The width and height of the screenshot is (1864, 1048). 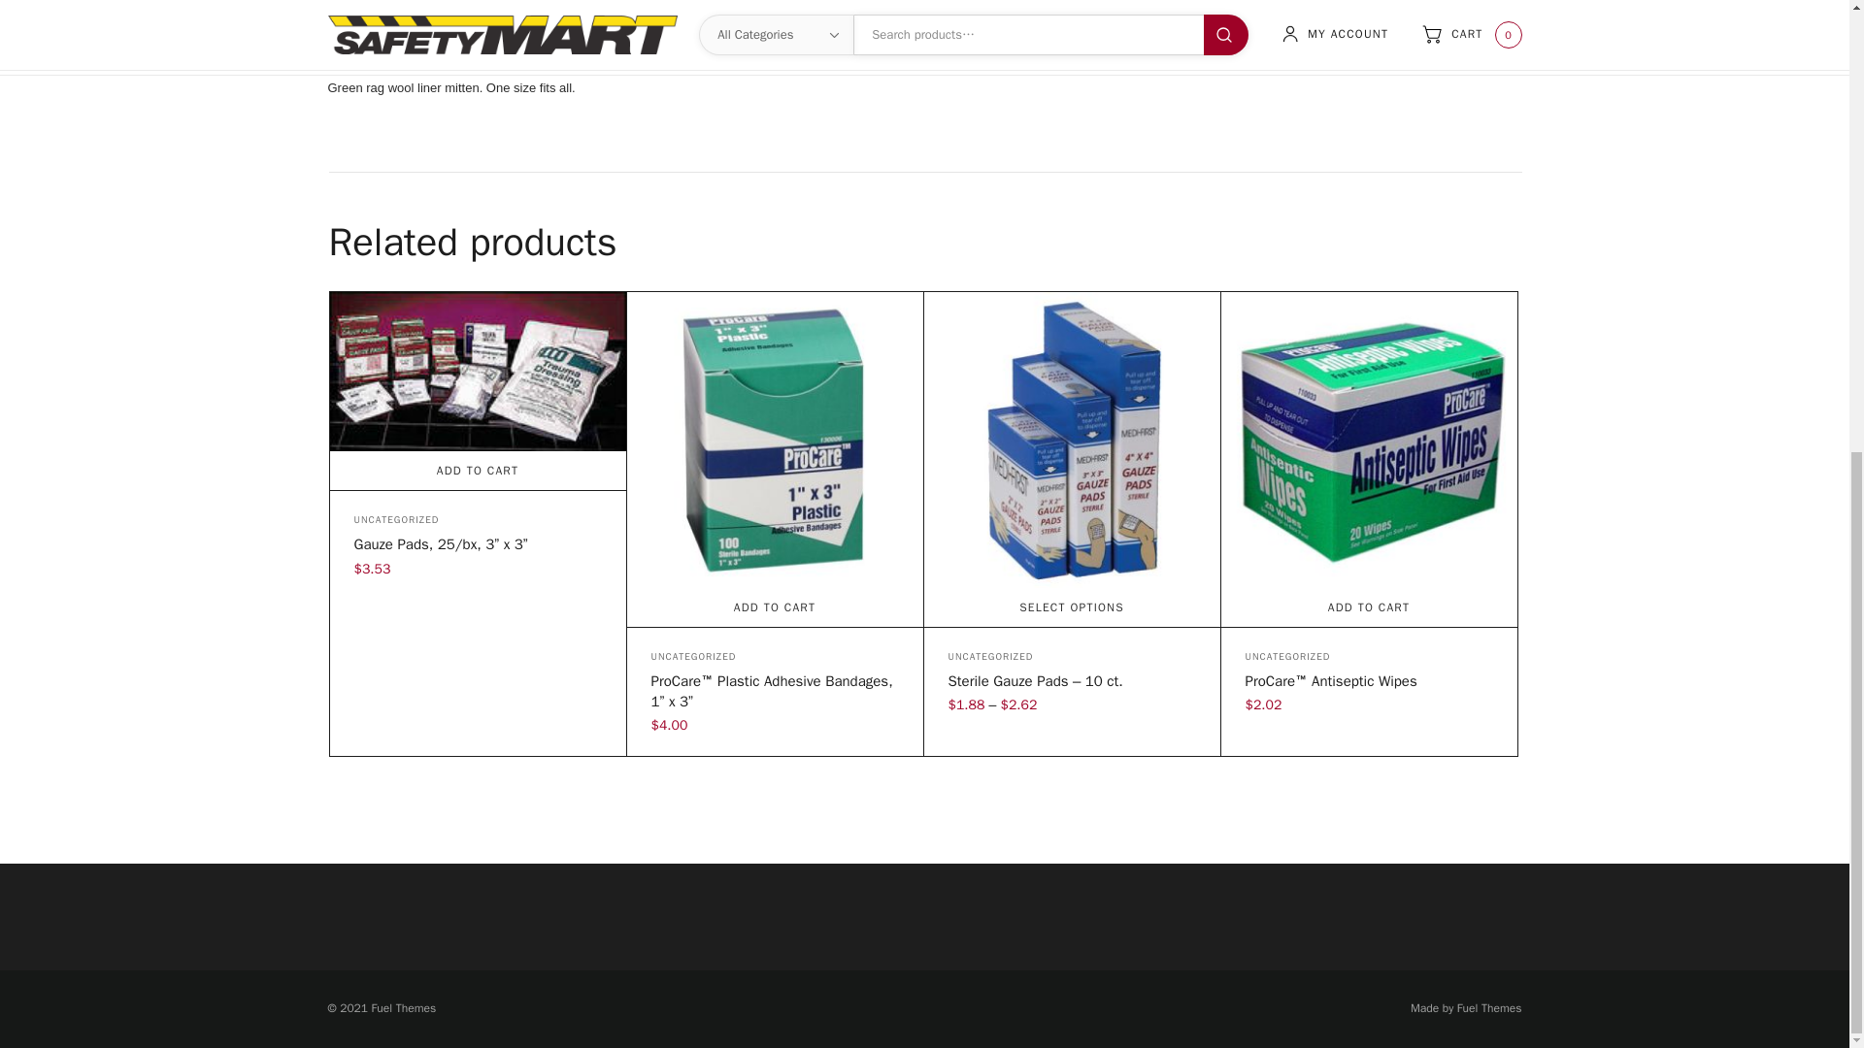 What do you see at coordinates (1287, 656) in the screenshot?
I see `UNCATEGORIZED` at bounding box center [1287, 656].